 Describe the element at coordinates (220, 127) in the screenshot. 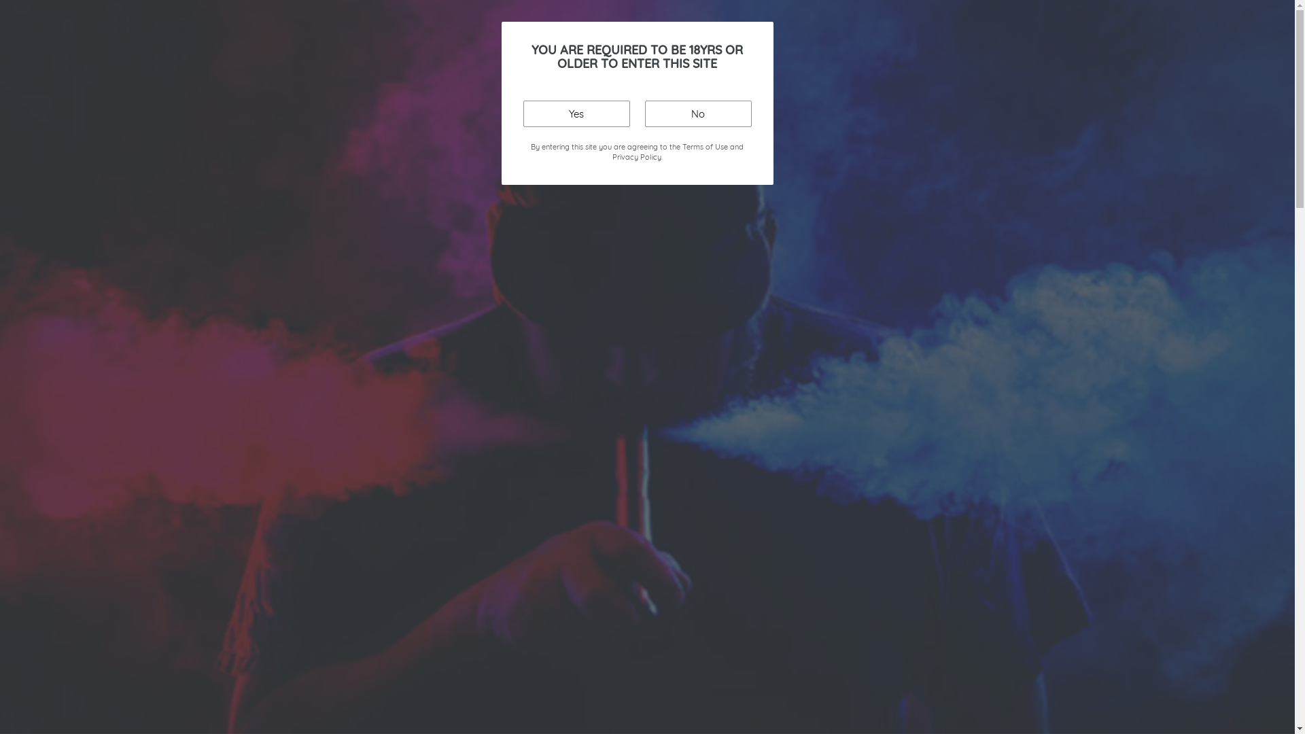

I see `Specials` at that location.